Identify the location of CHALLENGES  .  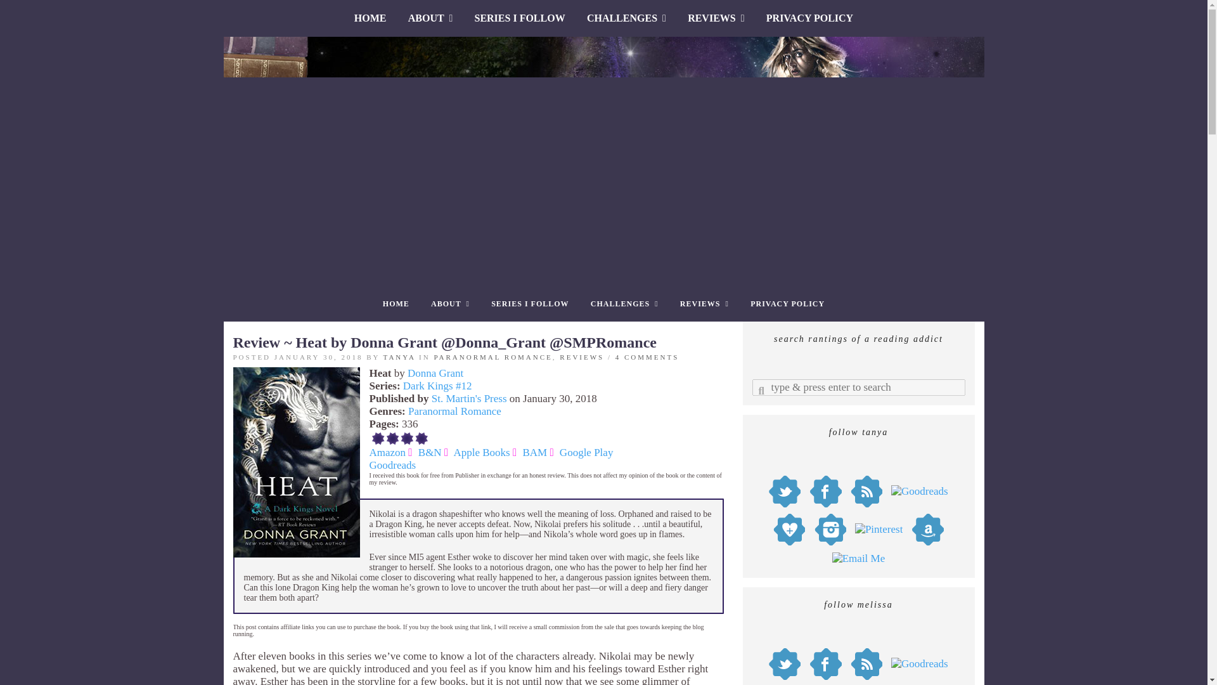
(626, 18).